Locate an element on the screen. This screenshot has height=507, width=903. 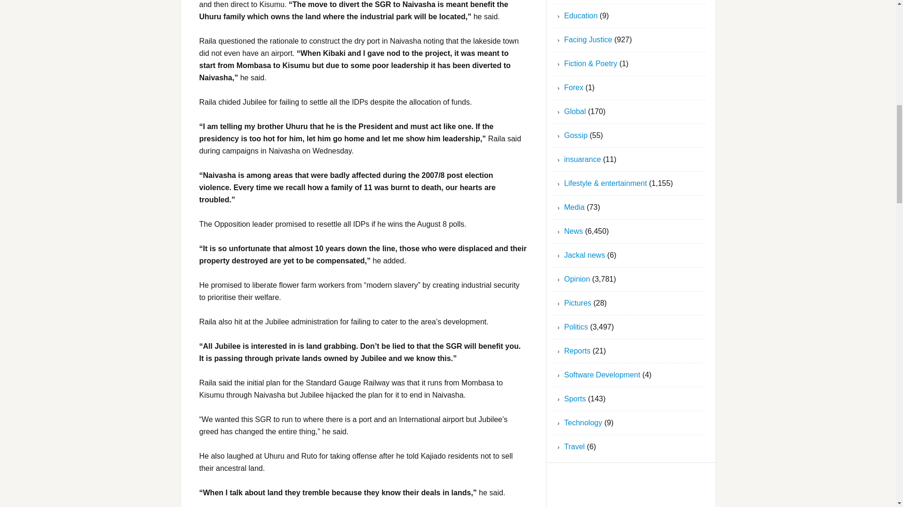
Forex is located at coordinates (574, 87).